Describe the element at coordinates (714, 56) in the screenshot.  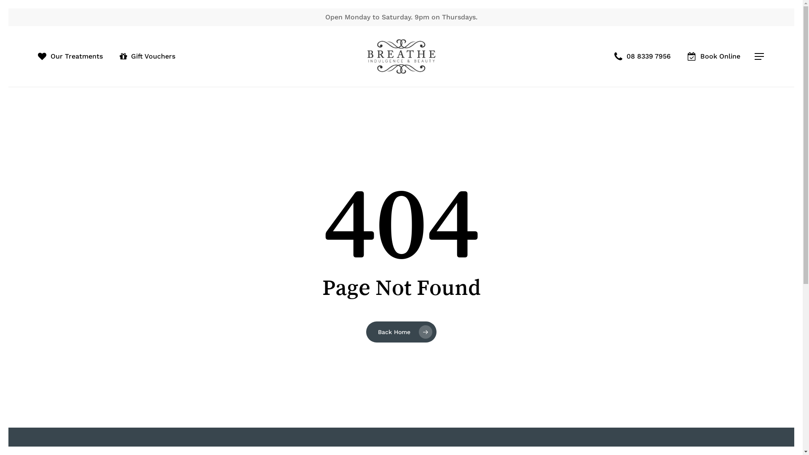
I see `Book Online` at that location.